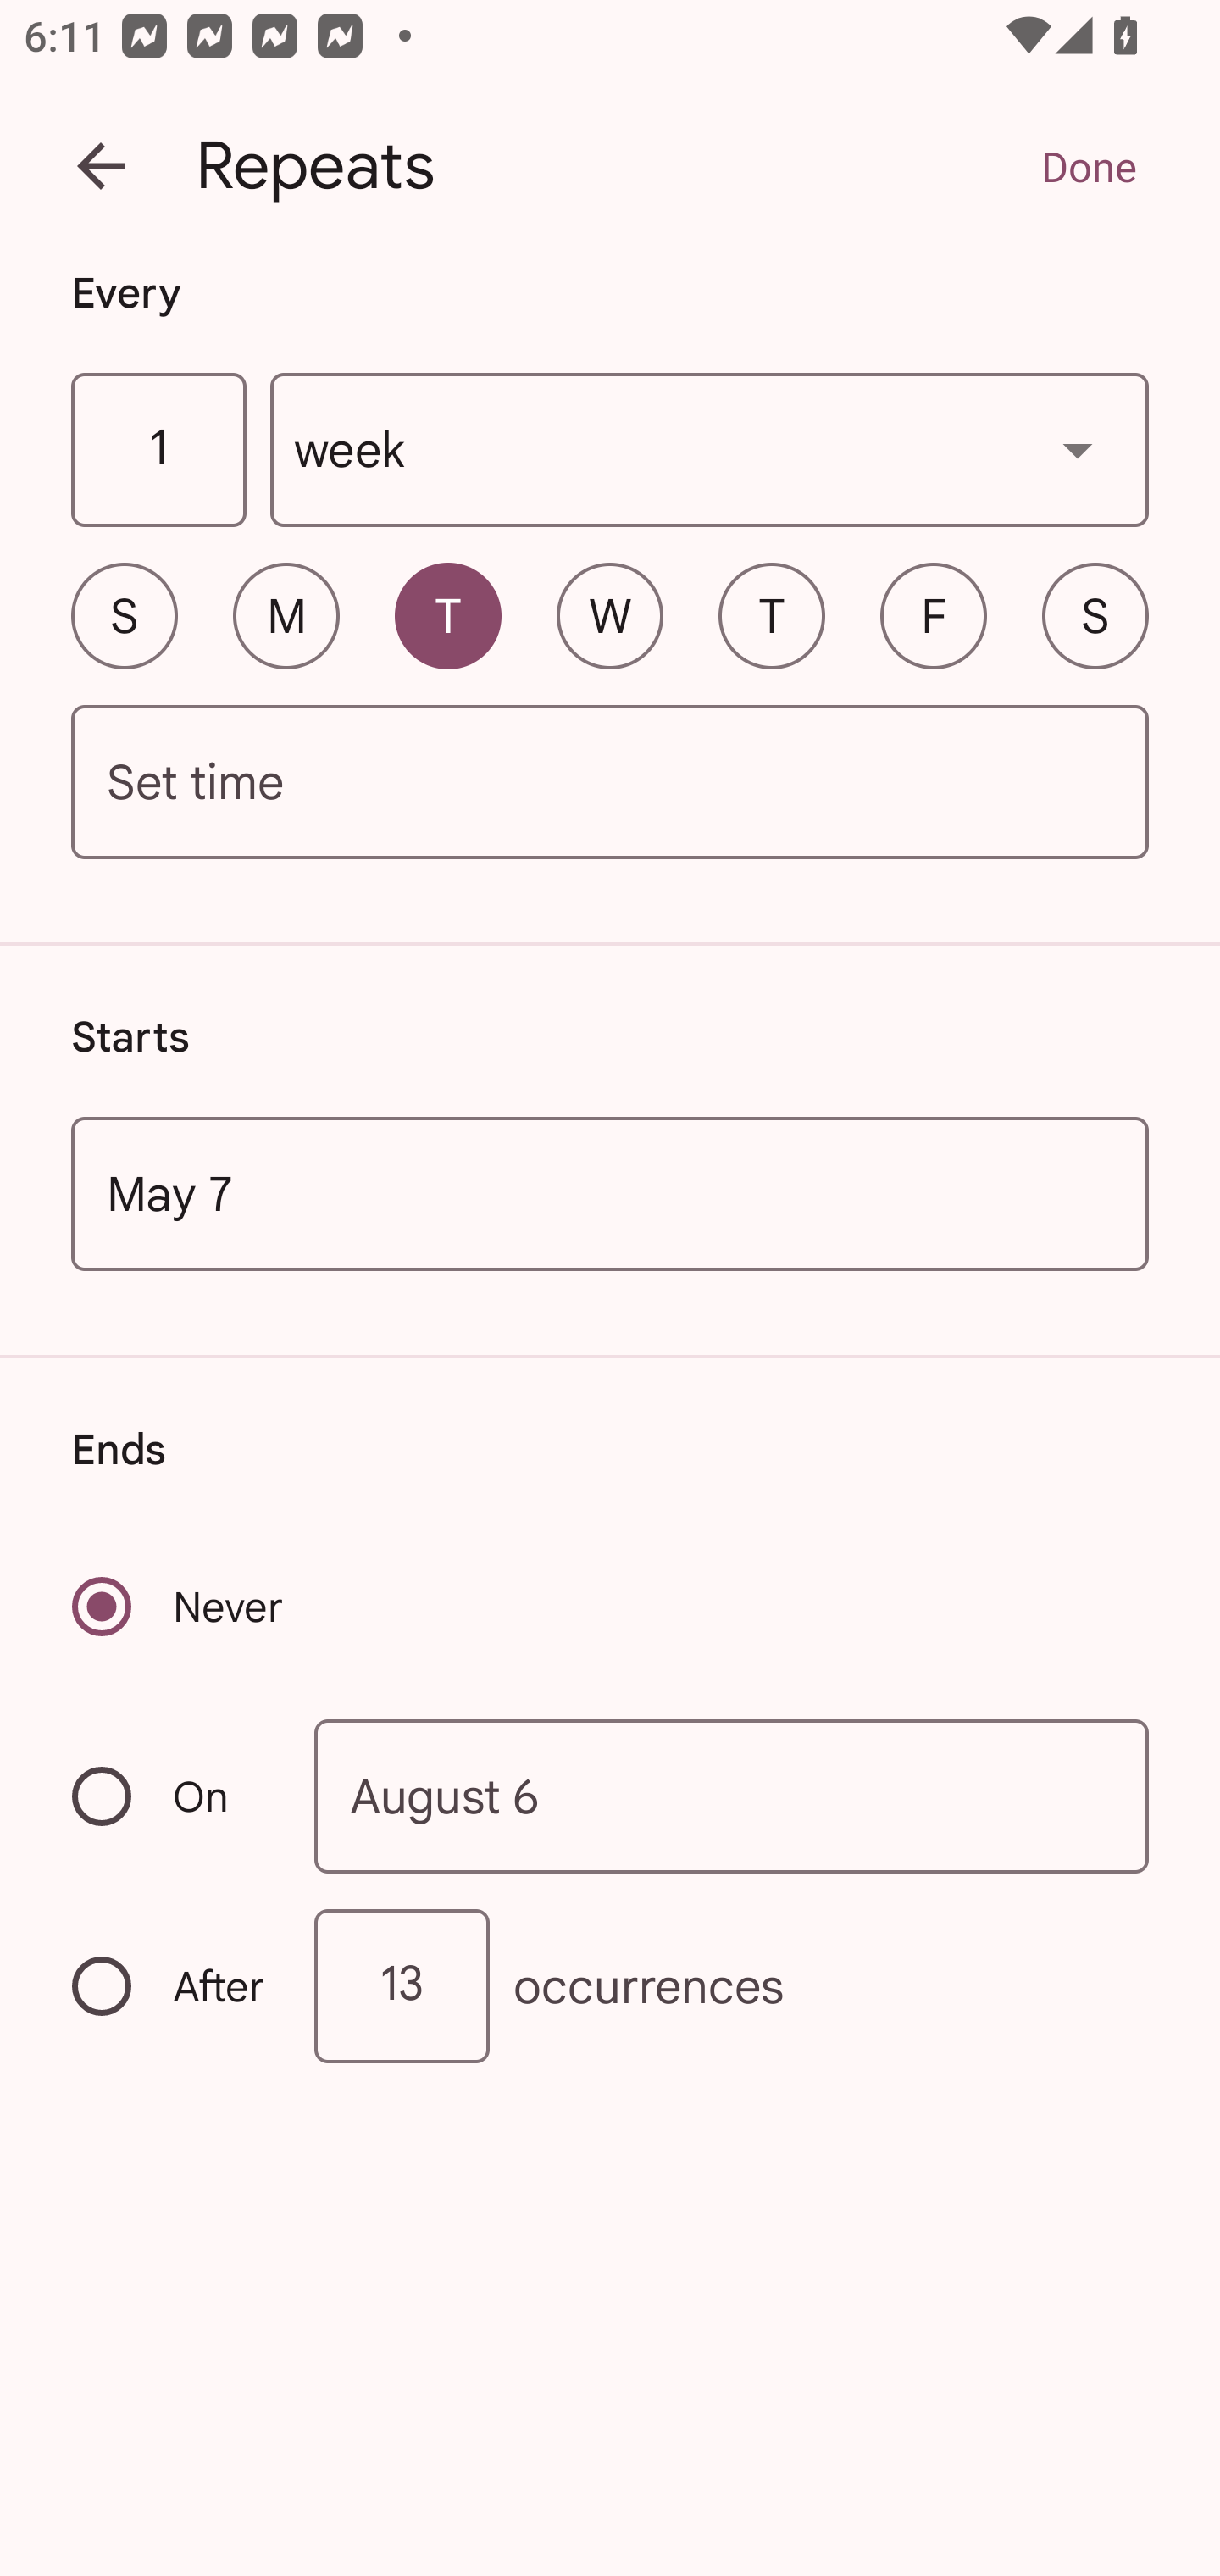 The height and width of the screenshot is (2576, 1220). Describe the element at coordinates (732, 1795) in the screenshot. I see `August 6` at that location.